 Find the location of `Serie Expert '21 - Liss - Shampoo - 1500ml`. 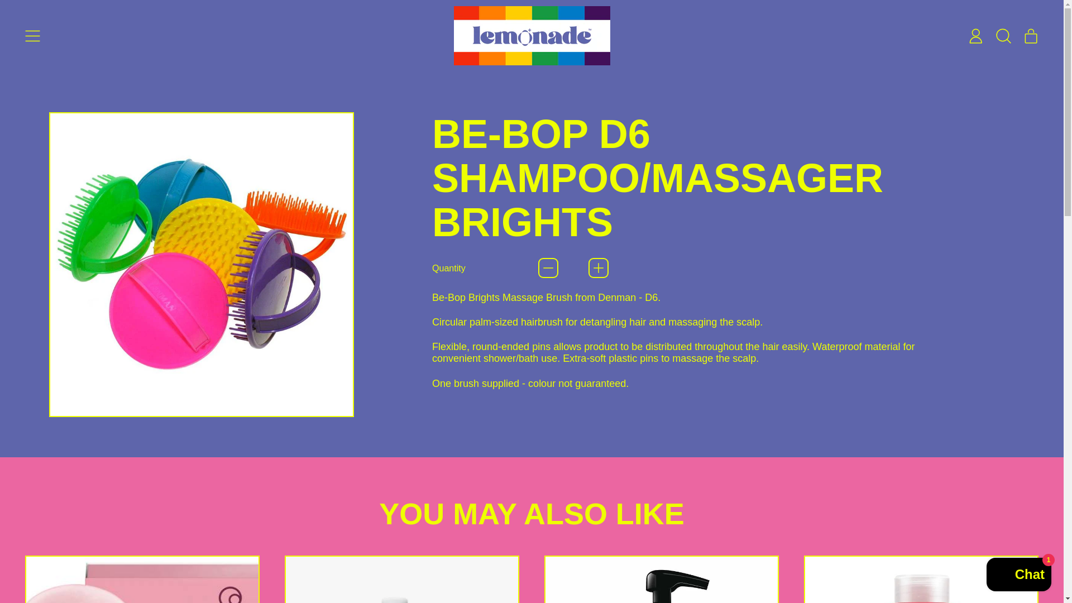

Serie Expert '21 - Liss - Shampoo - 1500ml is located at coordinates (1031, 36).